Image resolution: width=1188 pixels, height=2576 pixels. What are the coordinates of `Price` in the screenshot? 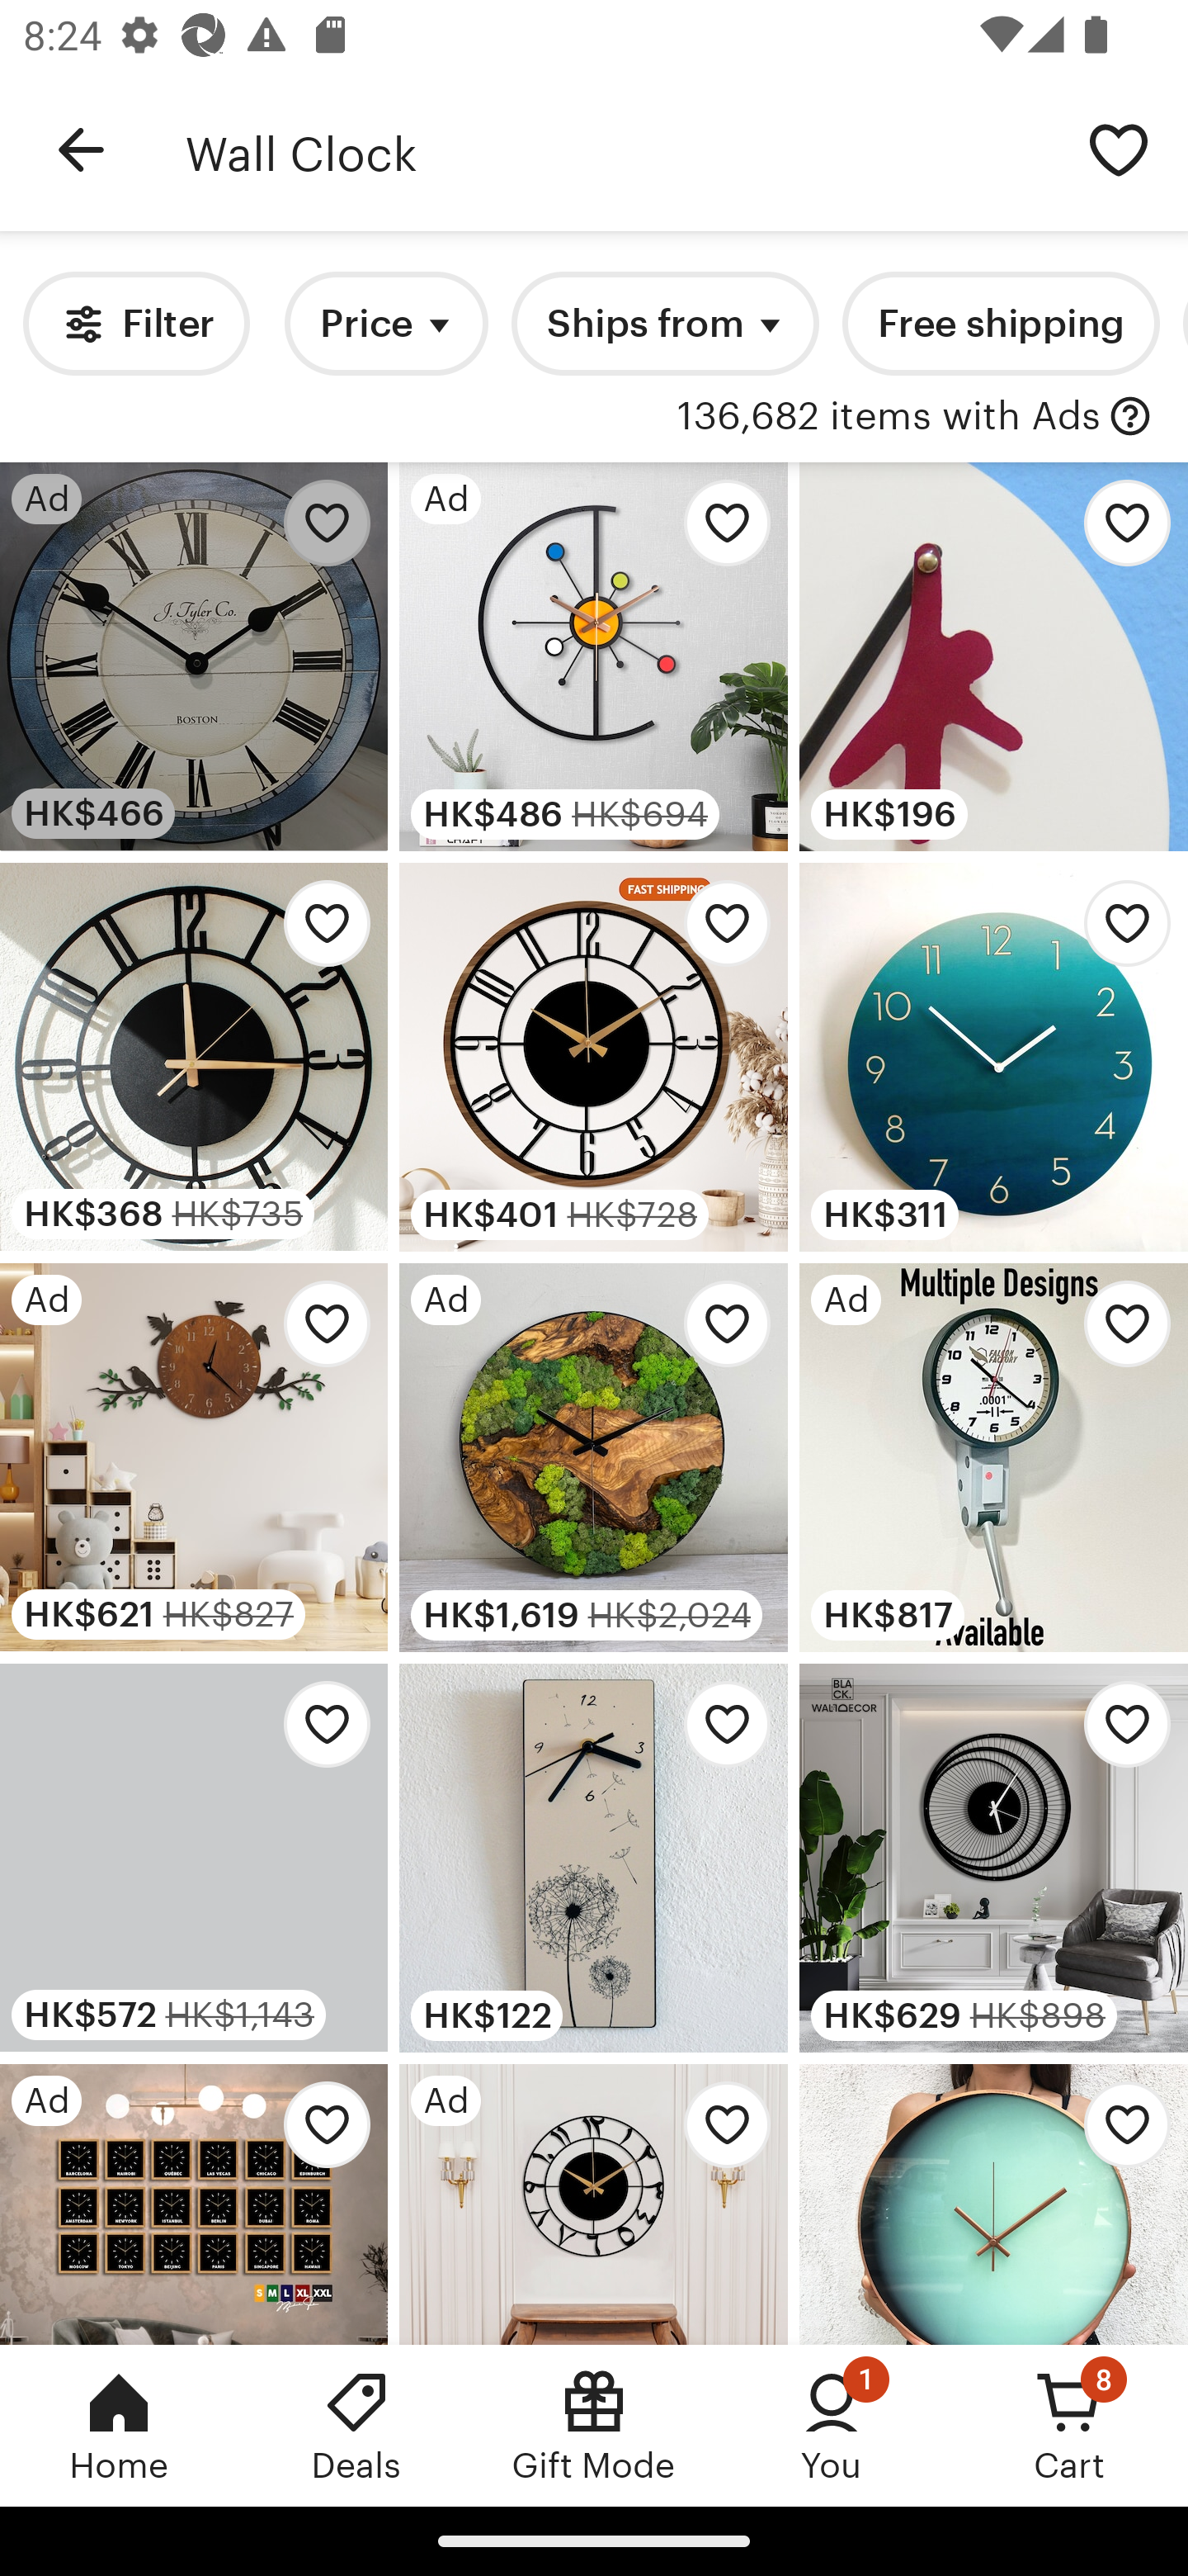 It's located at (386, 324).